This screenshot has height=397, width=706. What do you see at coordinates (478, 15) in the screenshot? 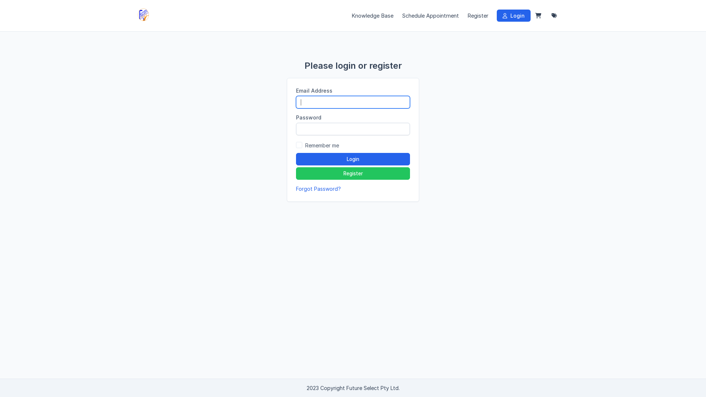
I see `Register` at bounding box center [478, 15].